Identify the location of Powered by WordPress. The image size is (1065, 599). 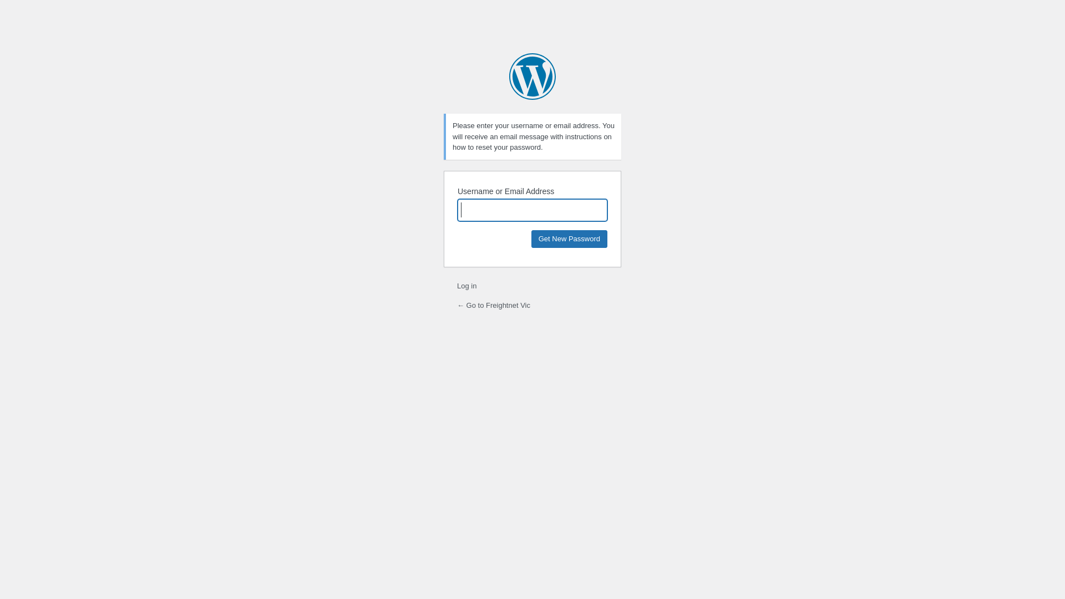
(532, 77).